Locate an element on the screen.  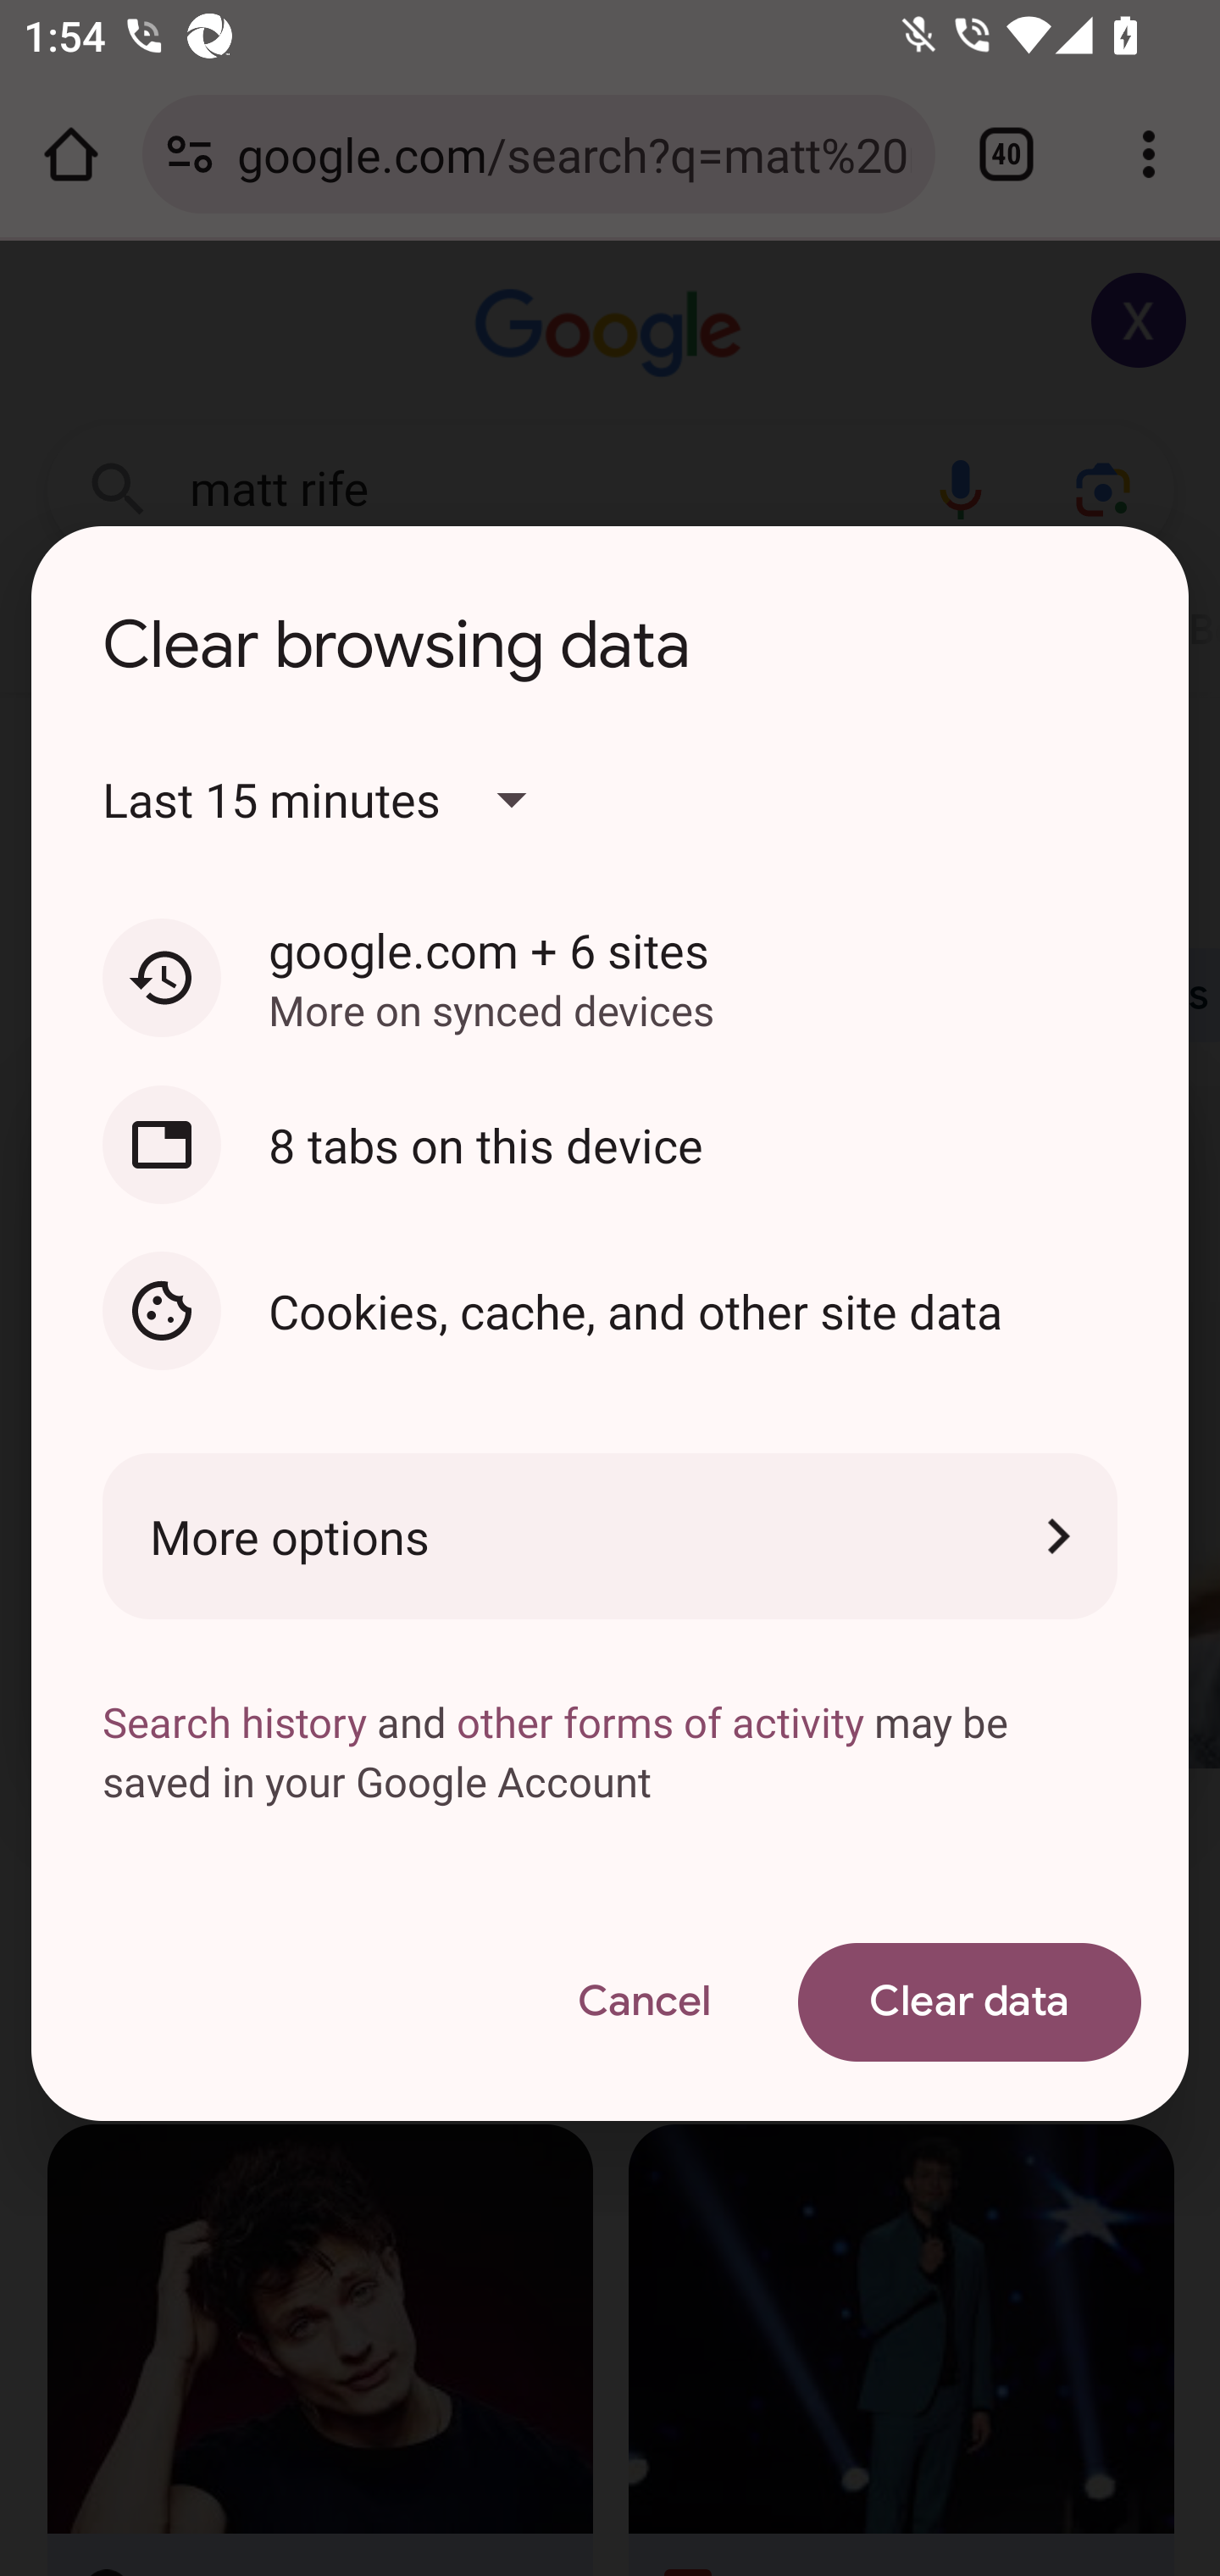
More options More options to clear browsing data is located at coordinates (610, 1536).